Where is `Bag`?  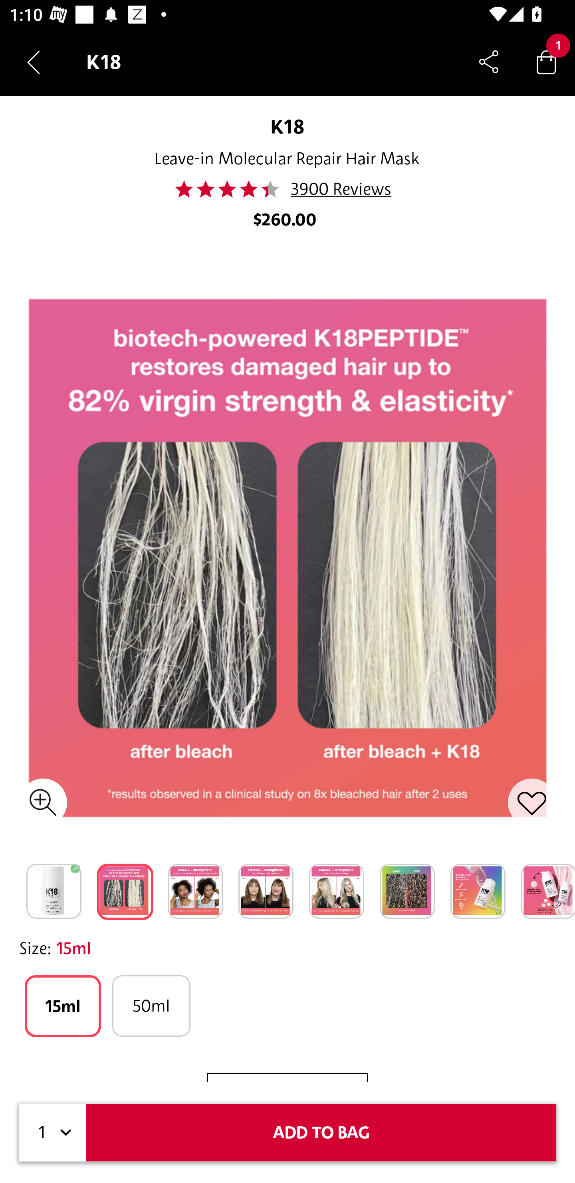 Bag is located at coordinates (546, 62).